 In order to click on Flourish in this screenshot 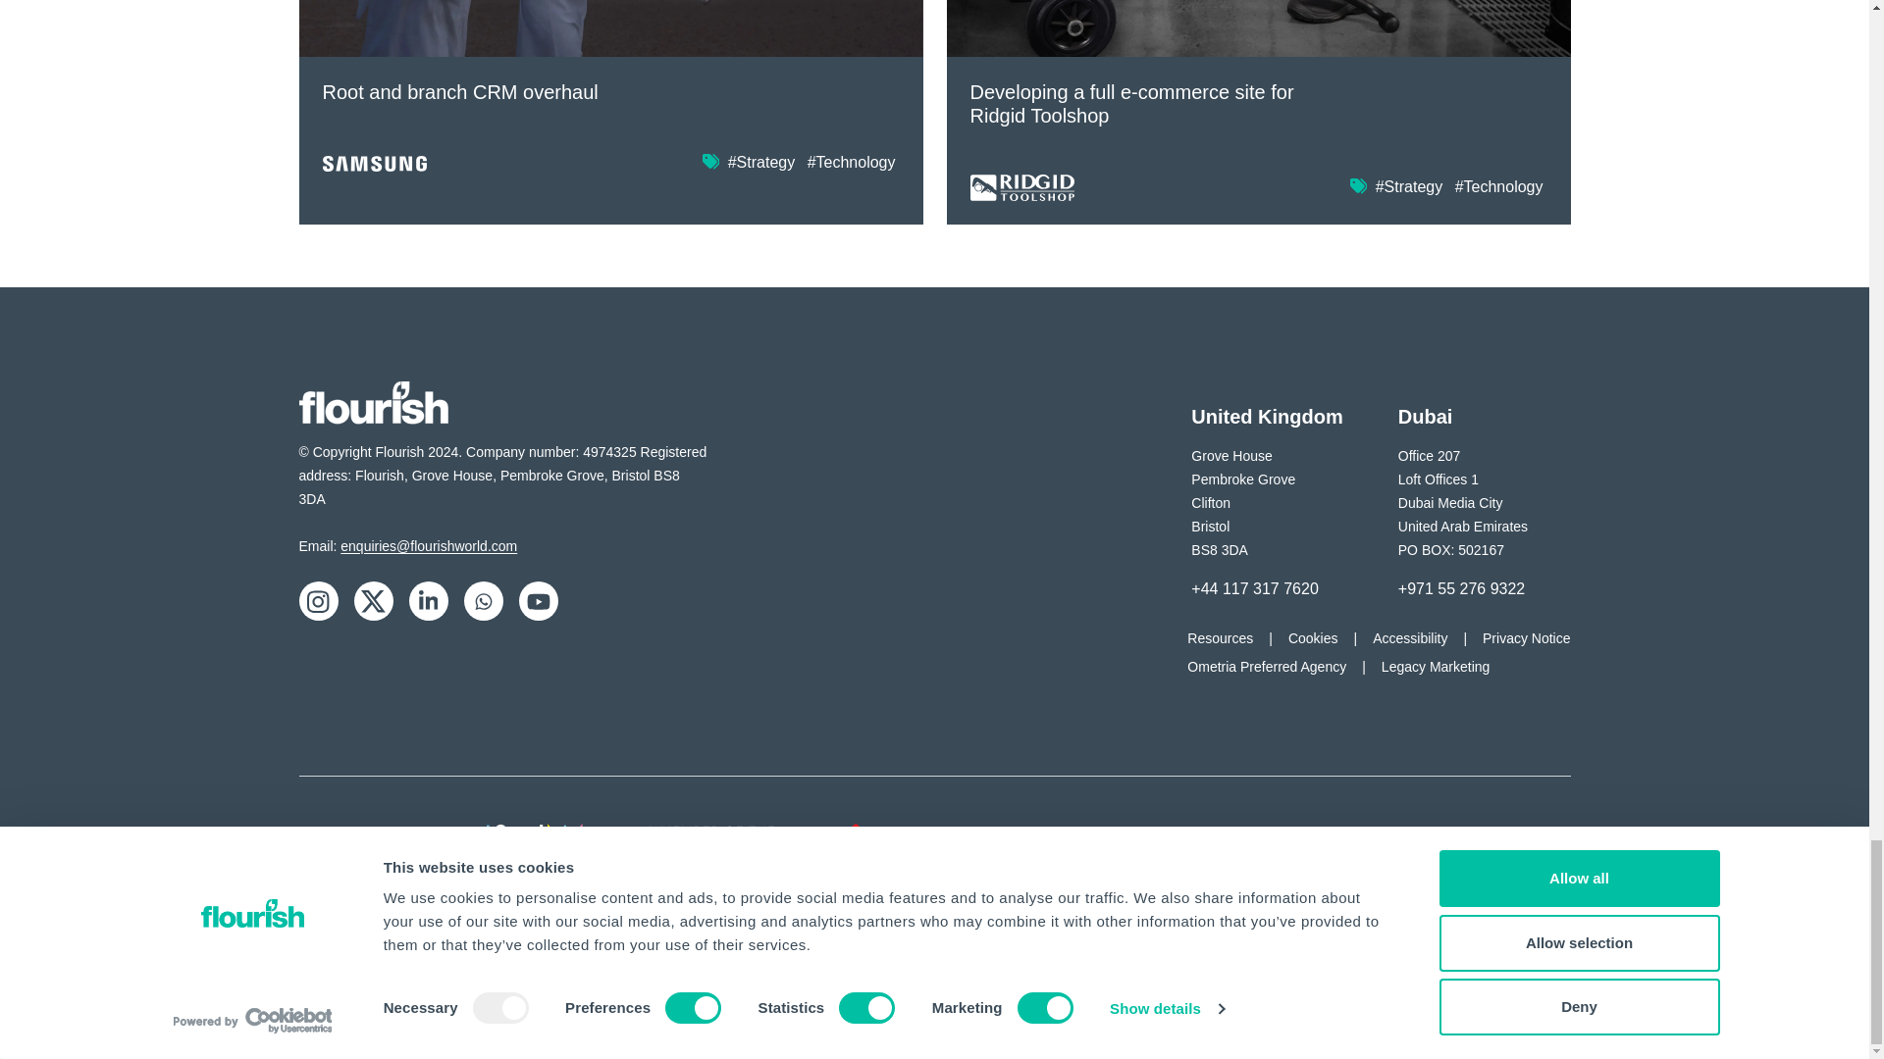, I will do `click(373, 402)`.